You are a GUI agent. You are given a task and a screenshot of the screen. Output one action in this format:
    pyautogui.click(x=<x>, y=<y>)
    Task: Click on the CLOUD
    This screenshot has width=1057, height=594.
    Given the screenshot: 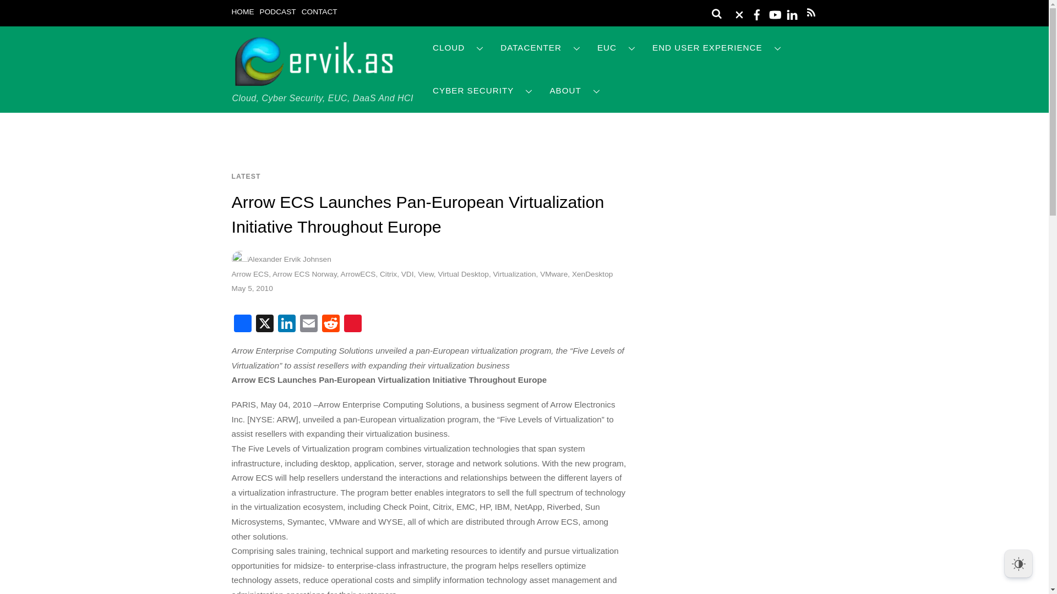 What is the action you would take?
    pyautogui.click(x=458, y=48)
    